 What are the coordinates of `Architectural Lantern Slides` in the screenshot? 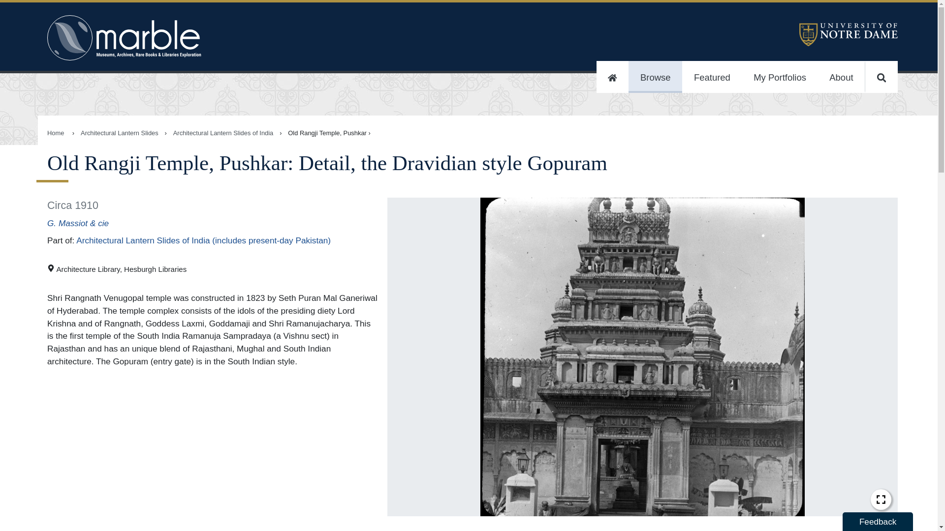 It's located at (119, 133).